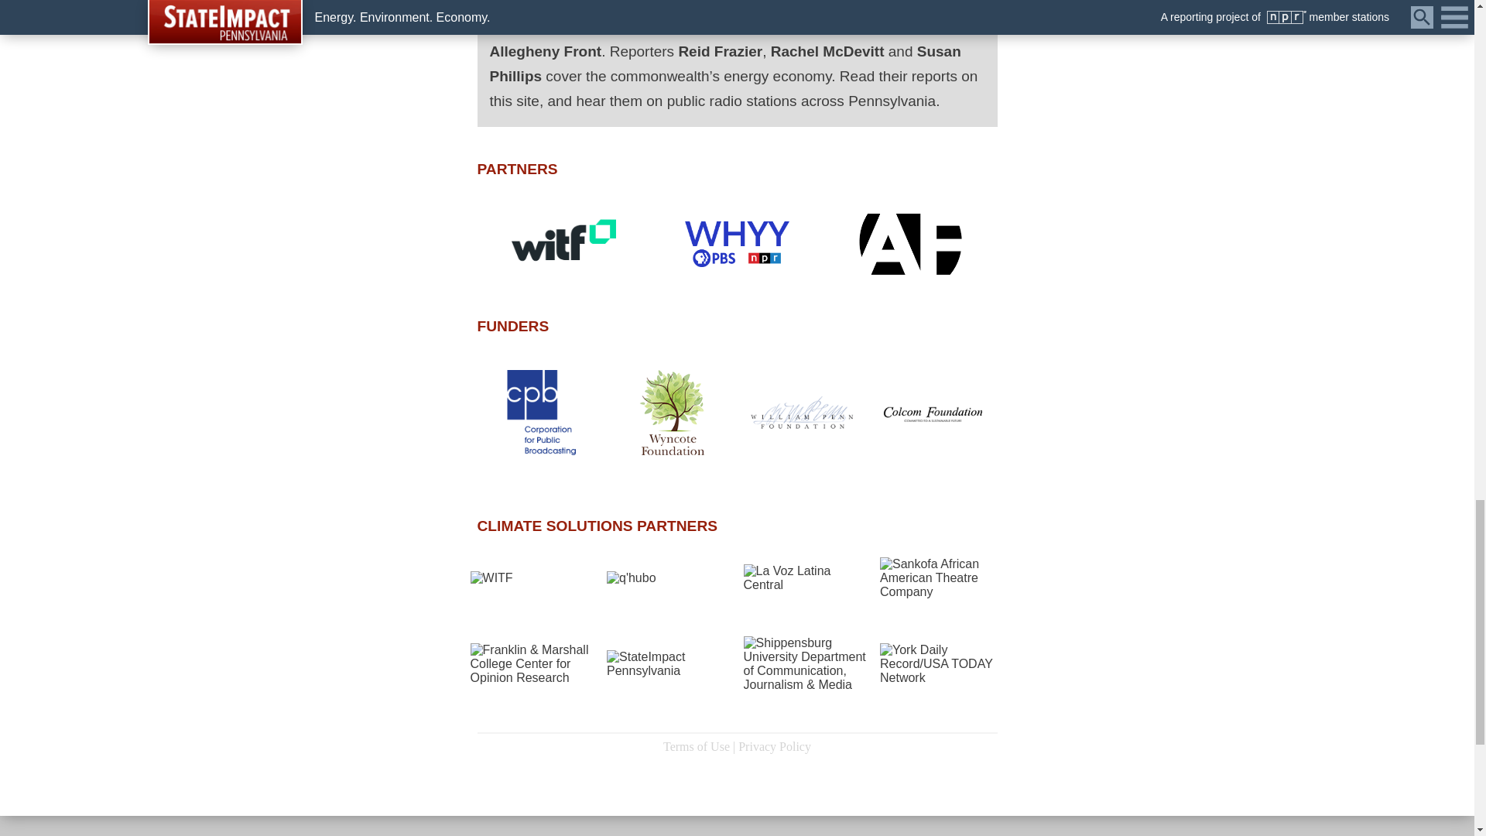 This screenshot has height=836, width=1486. What do you see at coordinates (845, 26) in the screenshot?
I see `WITF` at bounding box center [845, 26].